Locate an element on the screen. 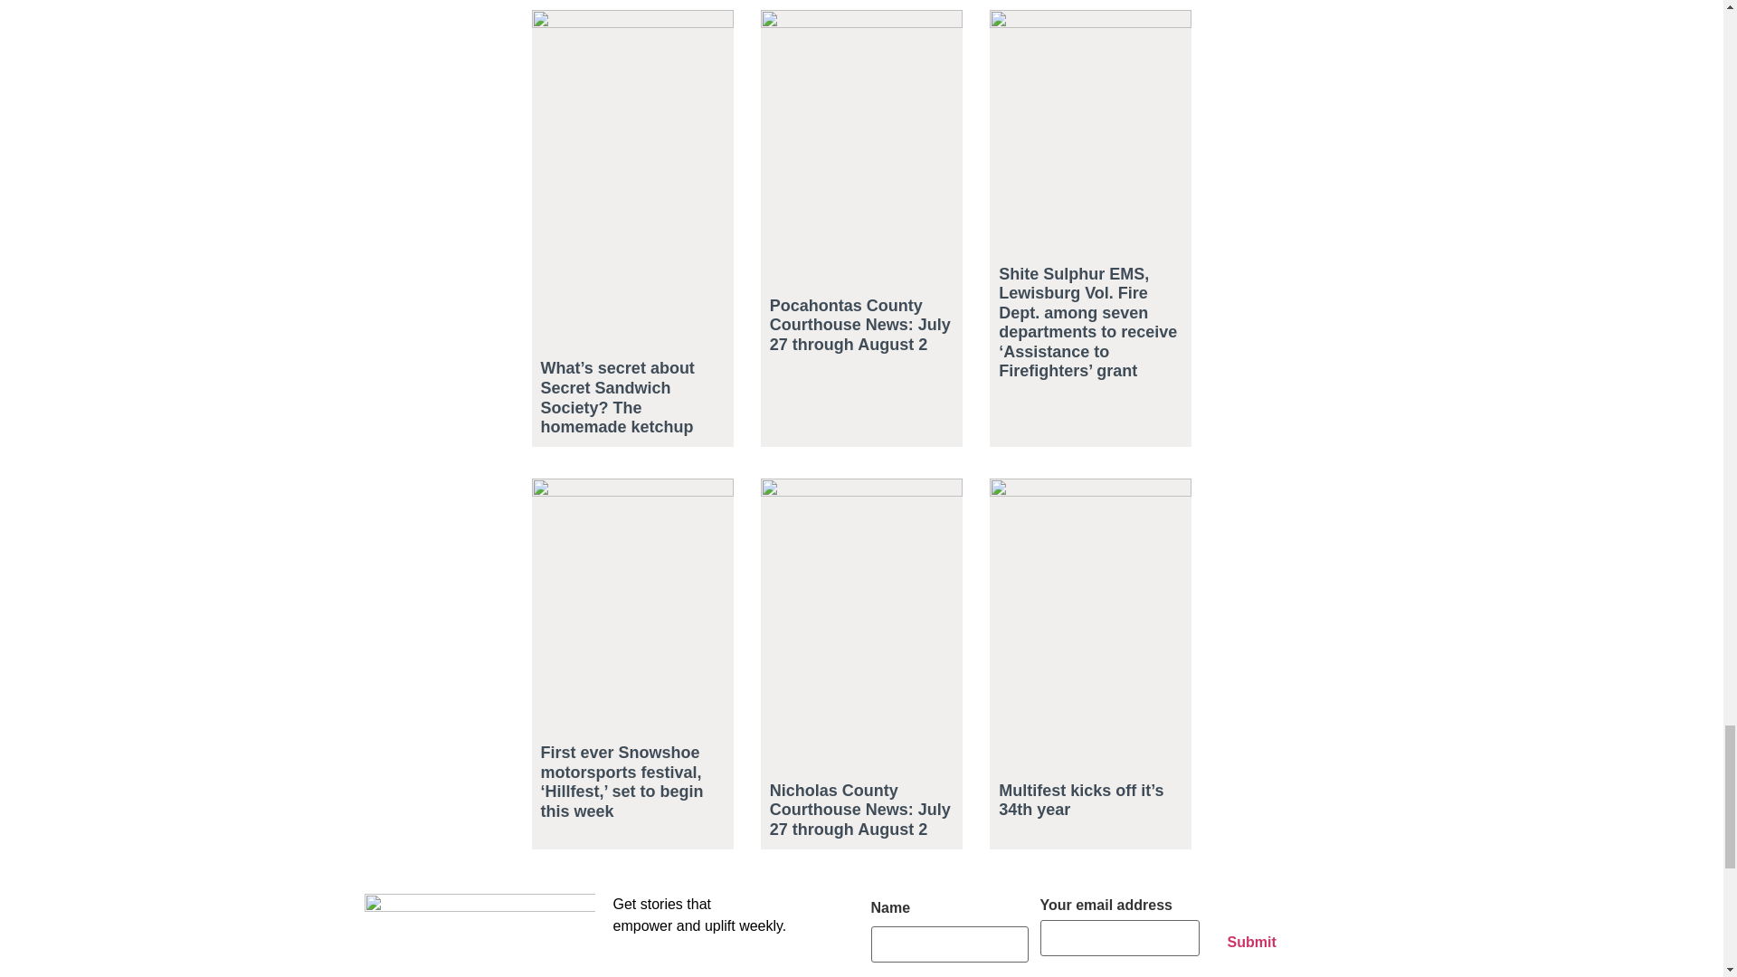 This screenshot has height=977, width=1737. Pocahontas County Courthouse News: July 27 through August 2 is located at coordinates (859, 325).